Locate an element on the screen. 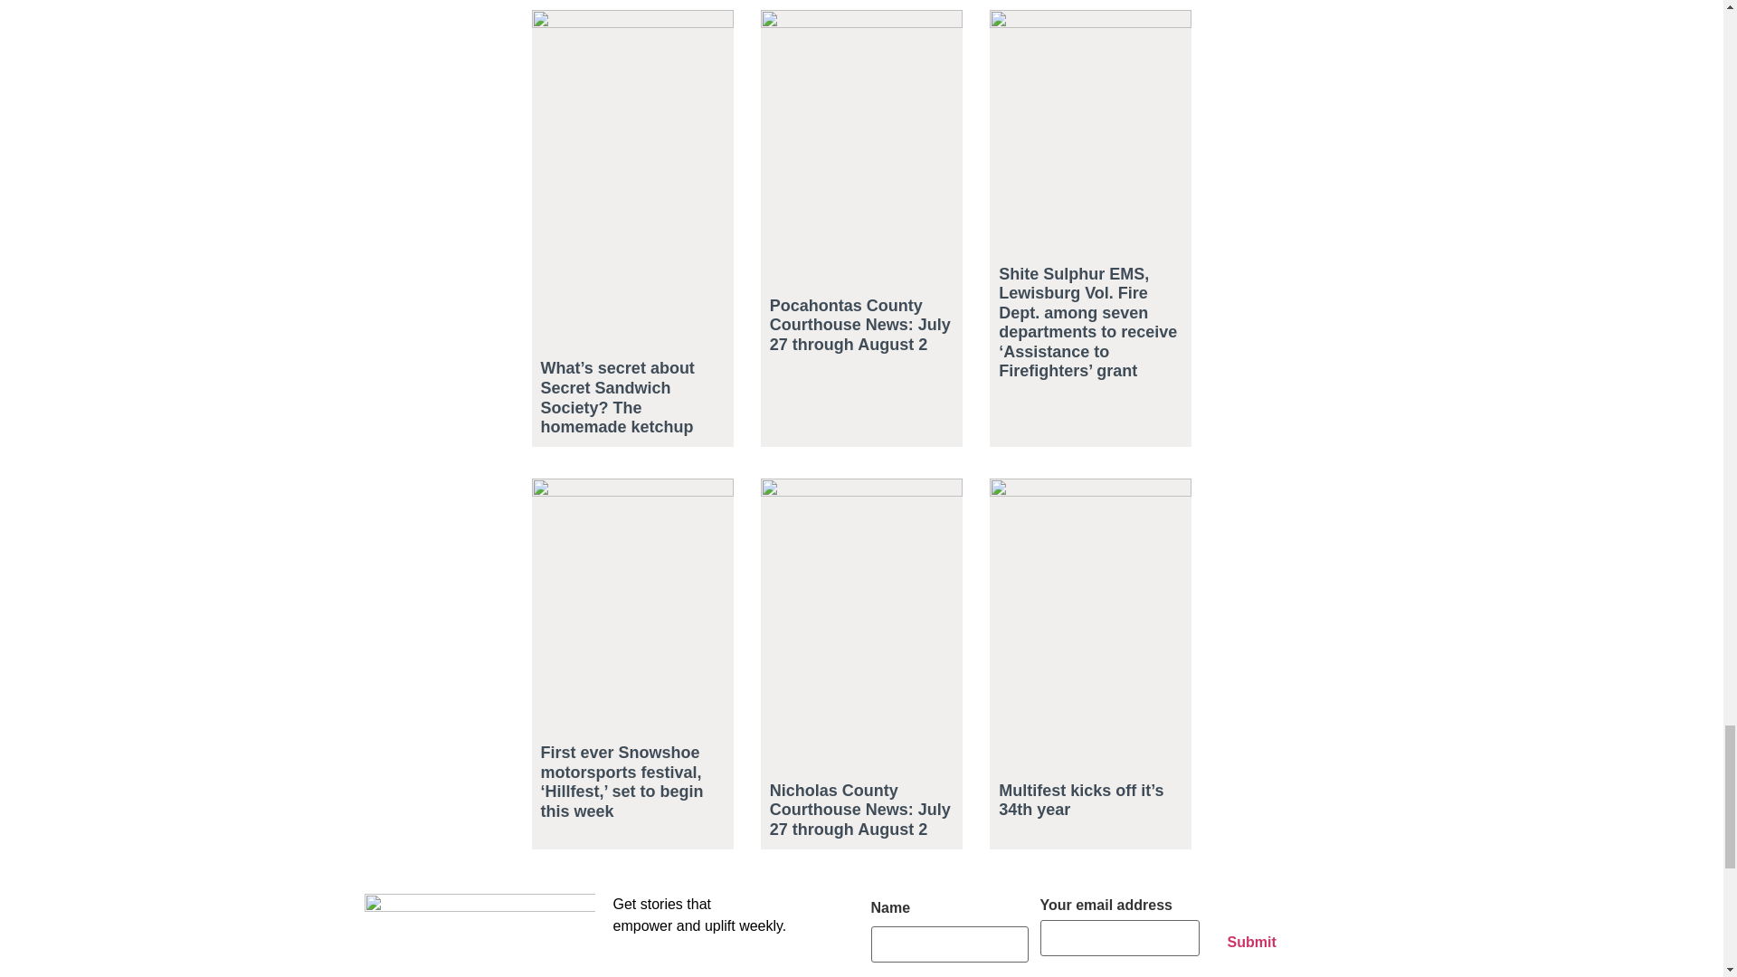 This screenshot has height=977, width=1737. Pocahontas County Courthouse News: July 27 through August 2 is located at coordinates (859, 325).